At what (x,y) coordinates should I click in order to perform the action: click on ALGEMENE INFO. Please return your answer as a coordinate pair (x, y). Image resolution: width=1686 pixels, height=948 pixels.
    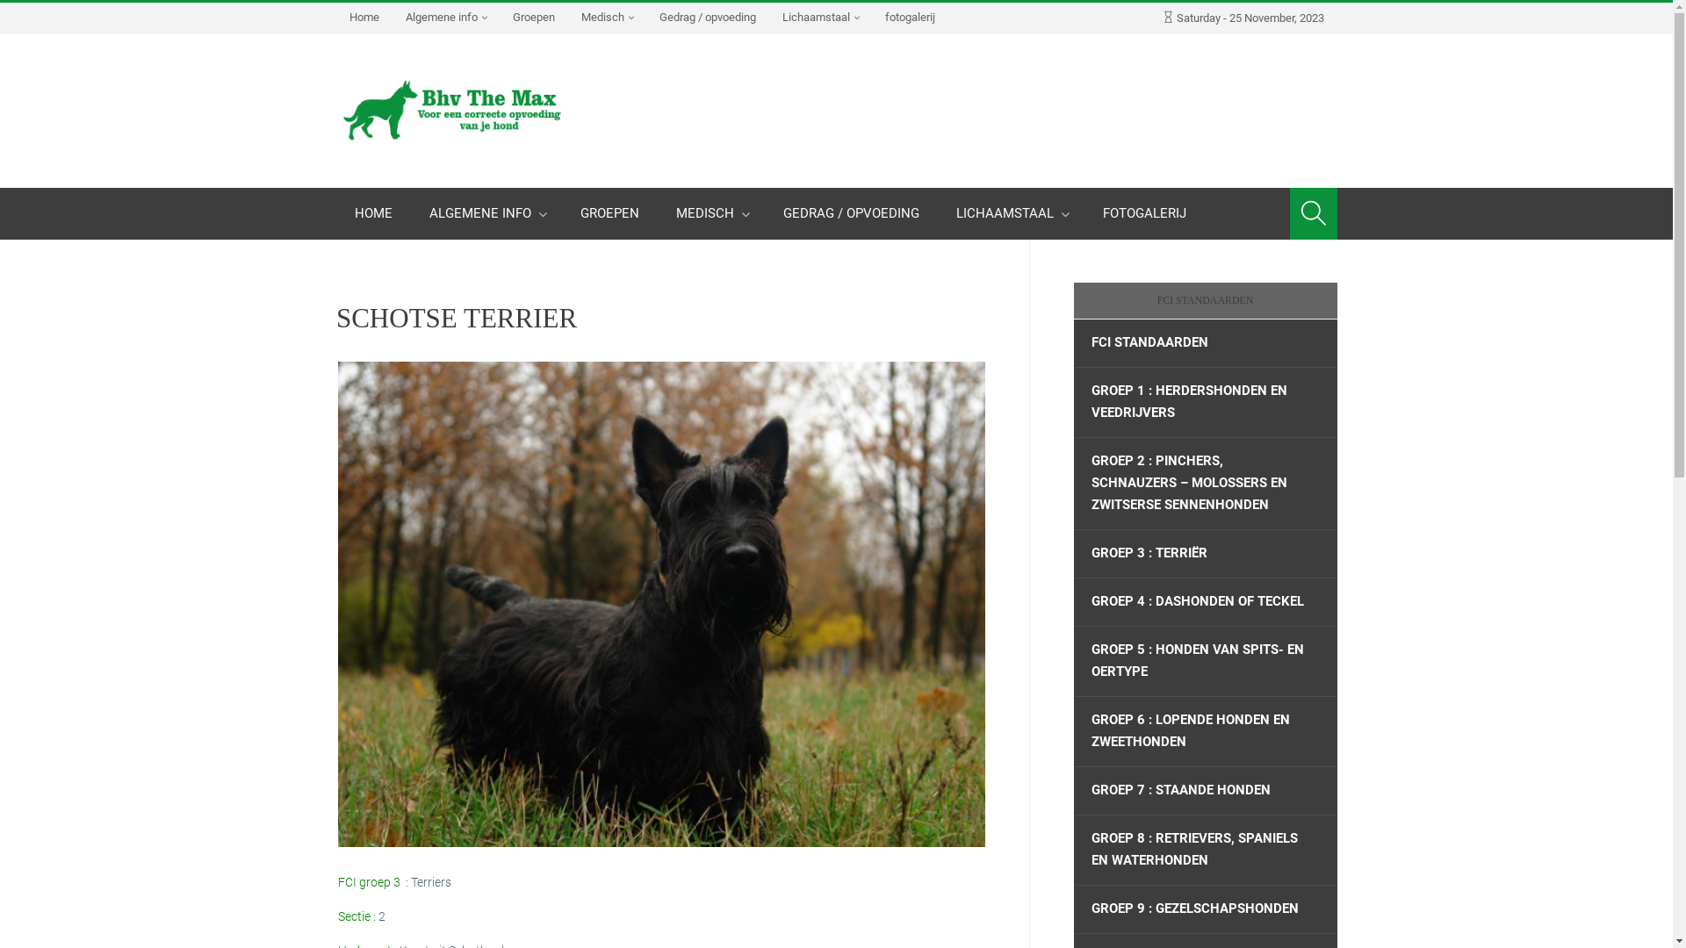
    Looking at the image, I should click on (486, 214).